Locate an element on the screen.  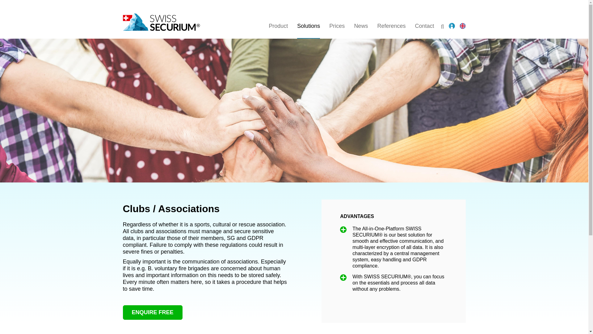
ENQUIRE FREE is located at coordinates (153, 312).